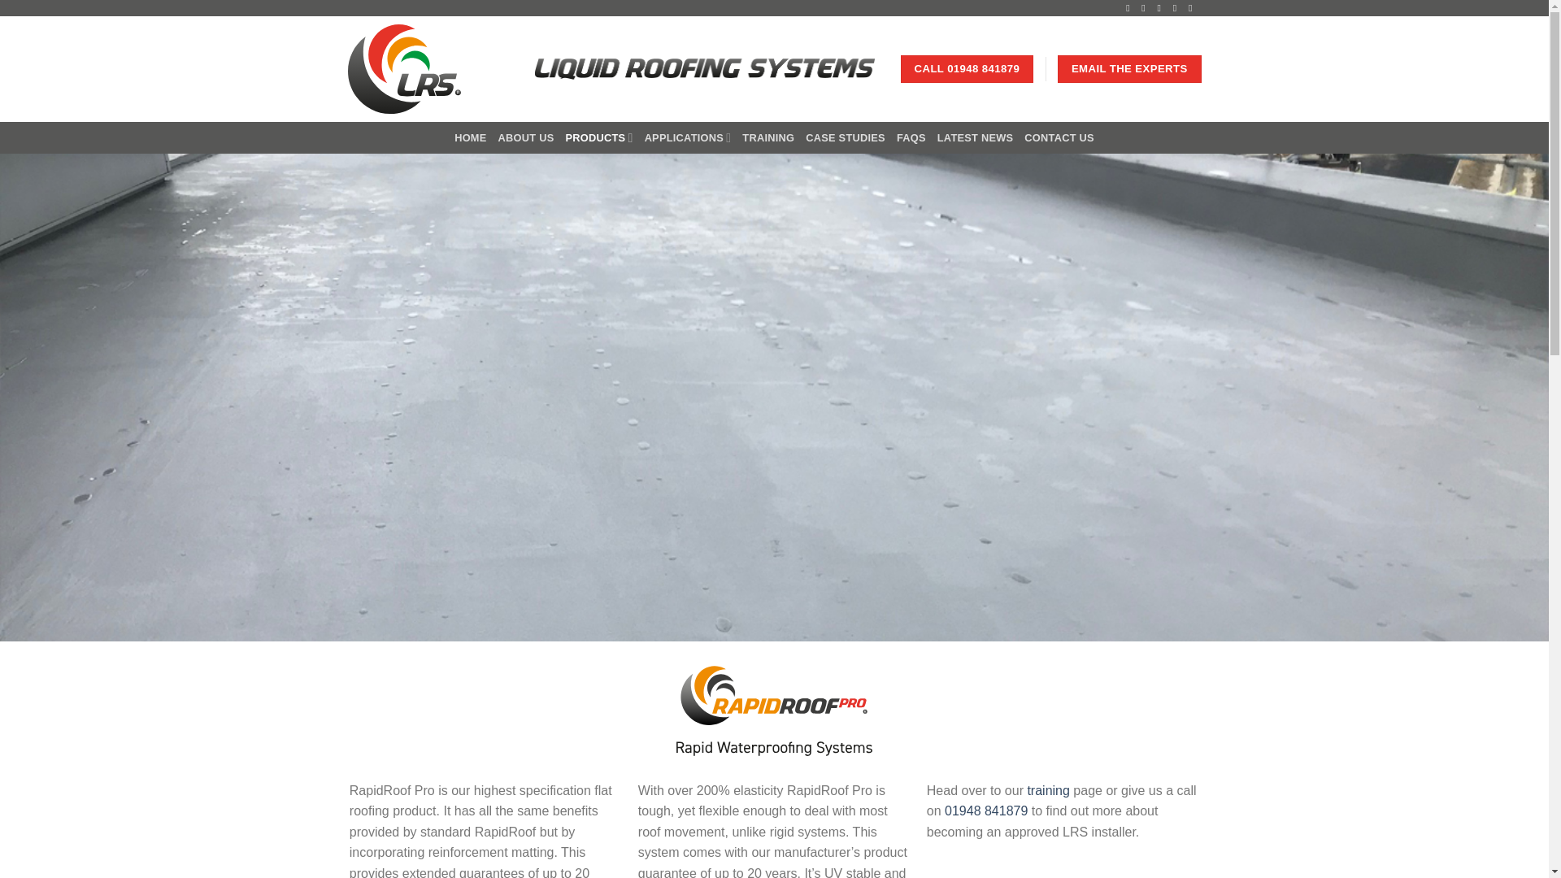 This screenshot has height=878, width=1561. Describe the element at coordinates (1128, 68) in the screenshot. I see `EMAIL THE EXPERTS` at that location.